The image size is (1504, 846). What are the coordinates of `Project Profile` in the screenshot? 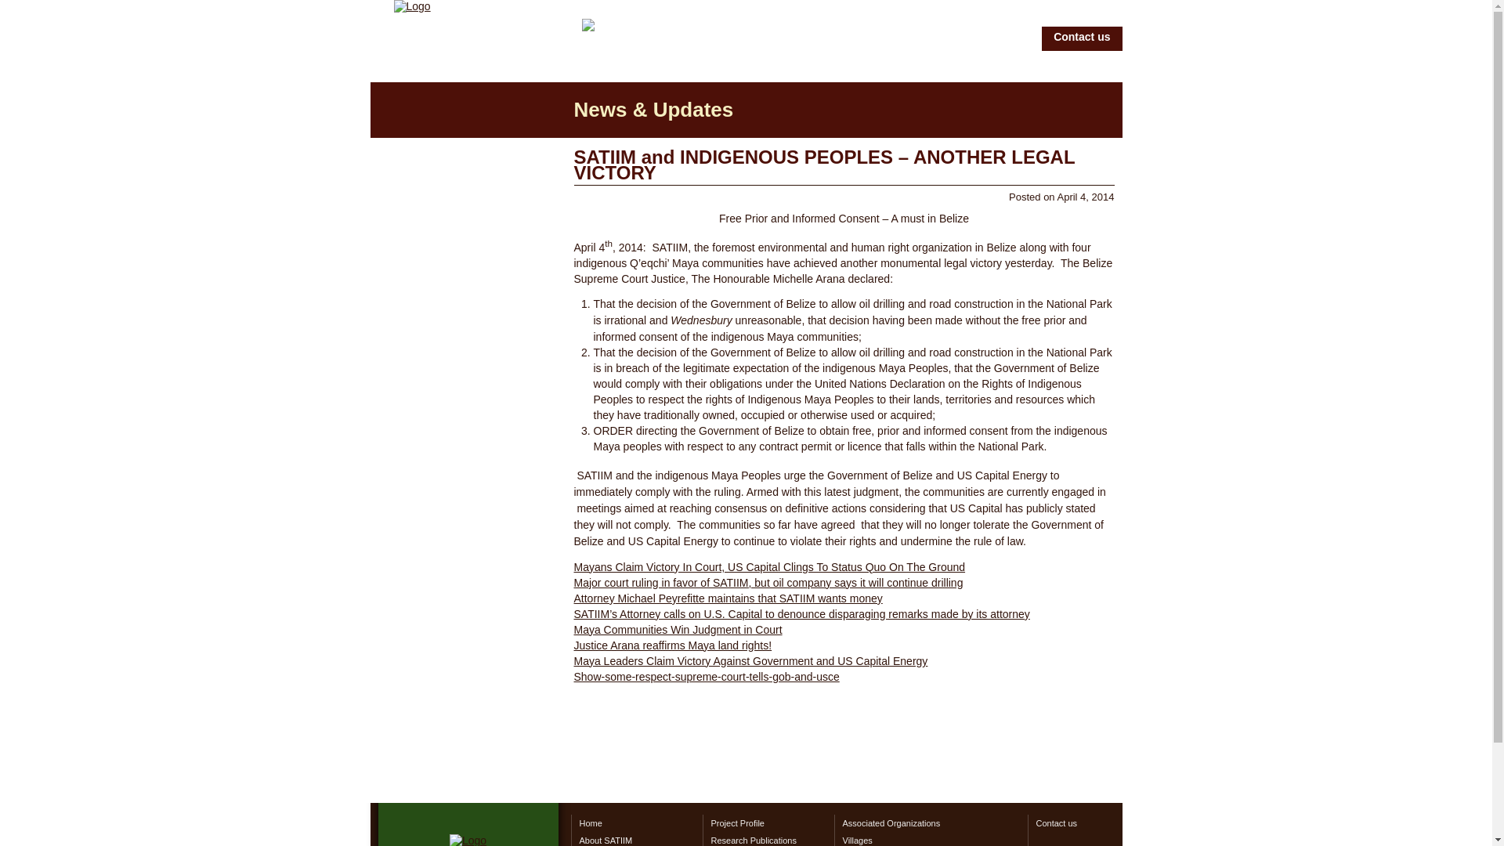 It's located at (768, 823).